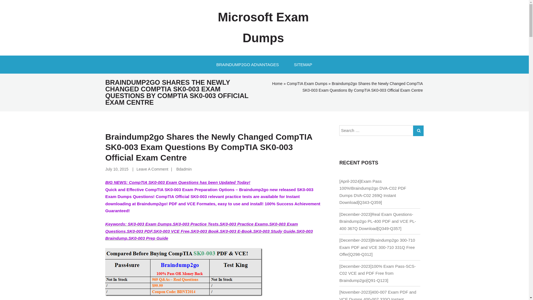  Describe the element at coordinates (277, 83) in the screenshot. I see `Home` at that location.